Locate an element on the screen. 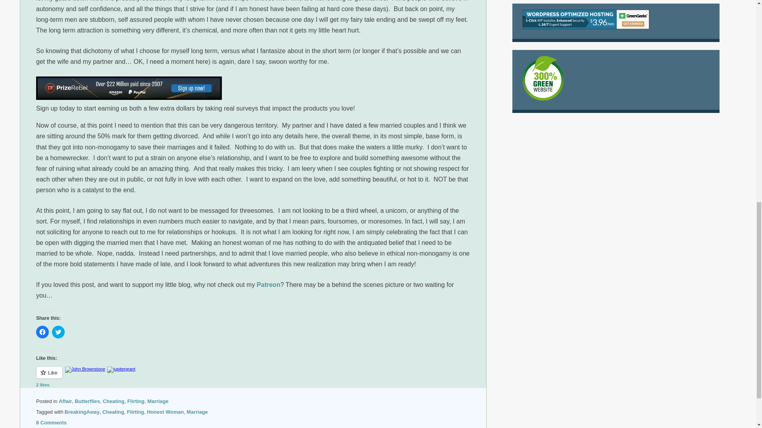  8 Comments is located at coordinates (51, 422).